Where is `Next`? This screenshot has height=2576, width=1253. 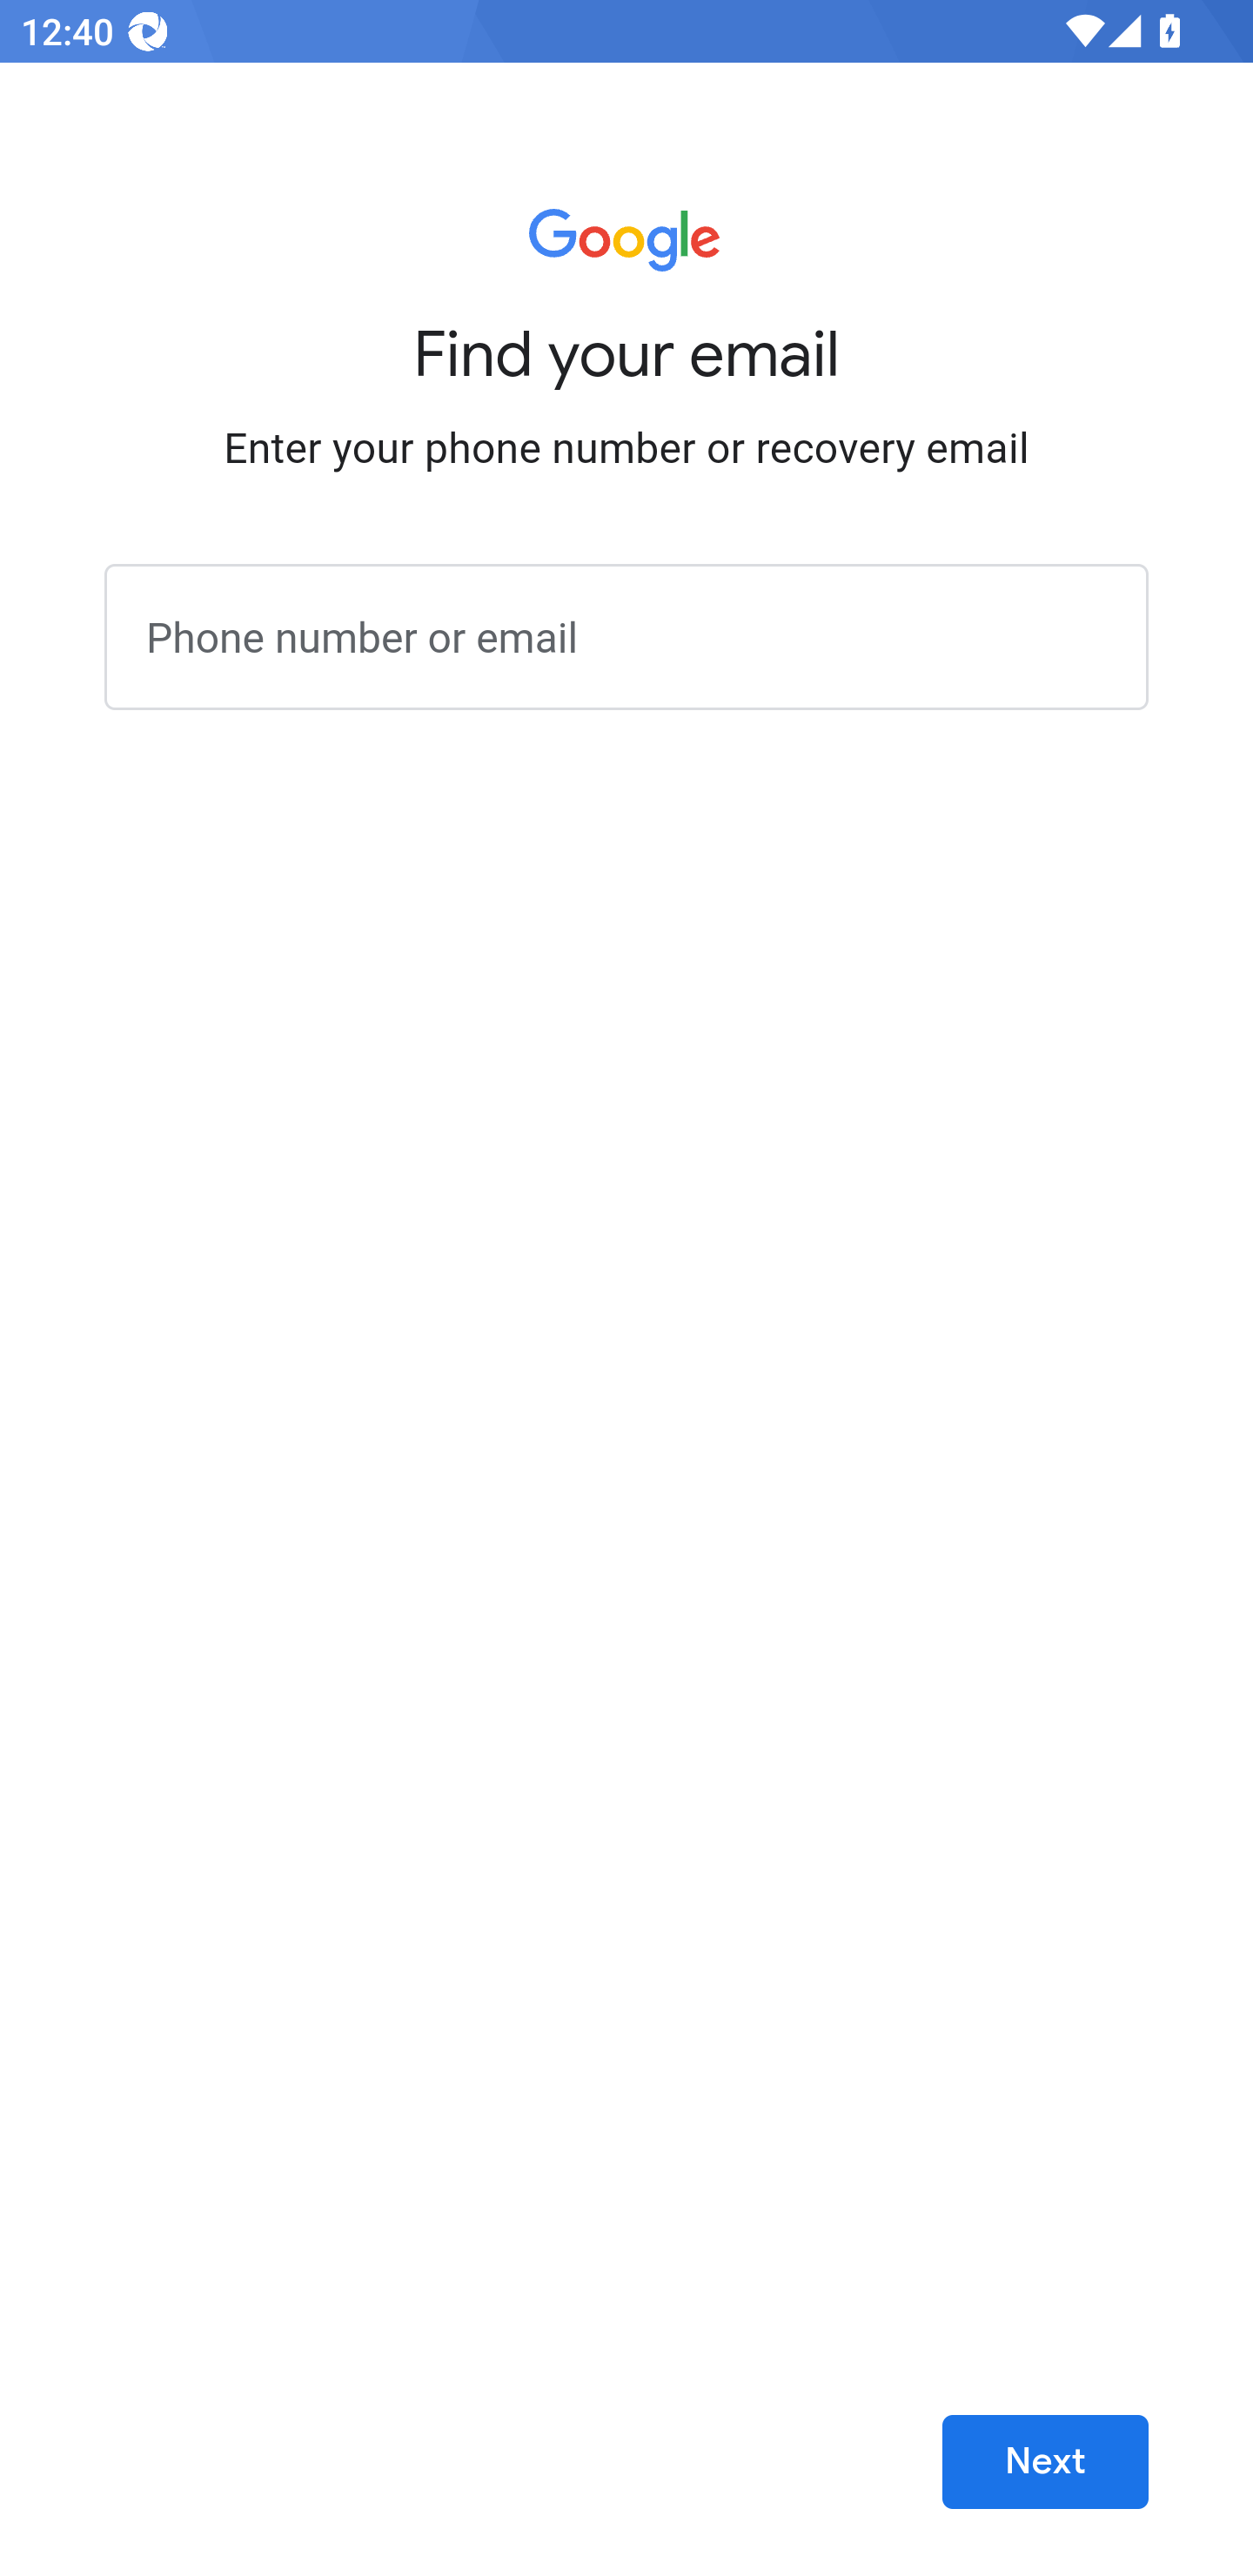
Next is located at coordinates (1044, 2463).